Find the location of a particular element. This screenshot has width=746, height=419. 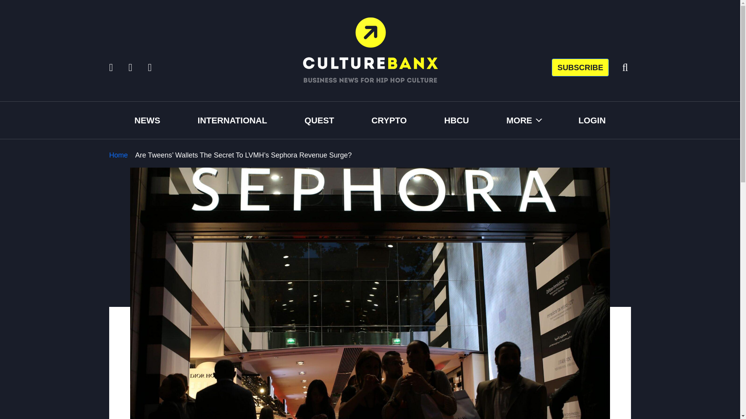

International is located at coordinates (232, 120).